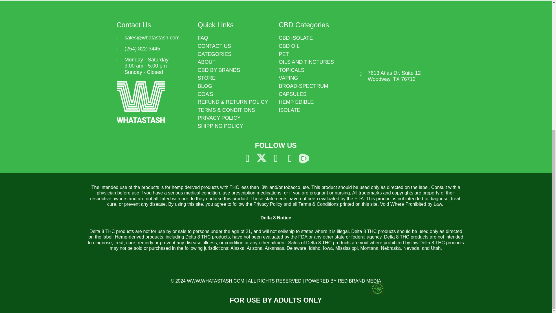 This screenshot has width=556, height=313. What do you see at coordinates (235, 46) in the screenshot?
I see `CONTACT US` at bounding box center [235, 46].